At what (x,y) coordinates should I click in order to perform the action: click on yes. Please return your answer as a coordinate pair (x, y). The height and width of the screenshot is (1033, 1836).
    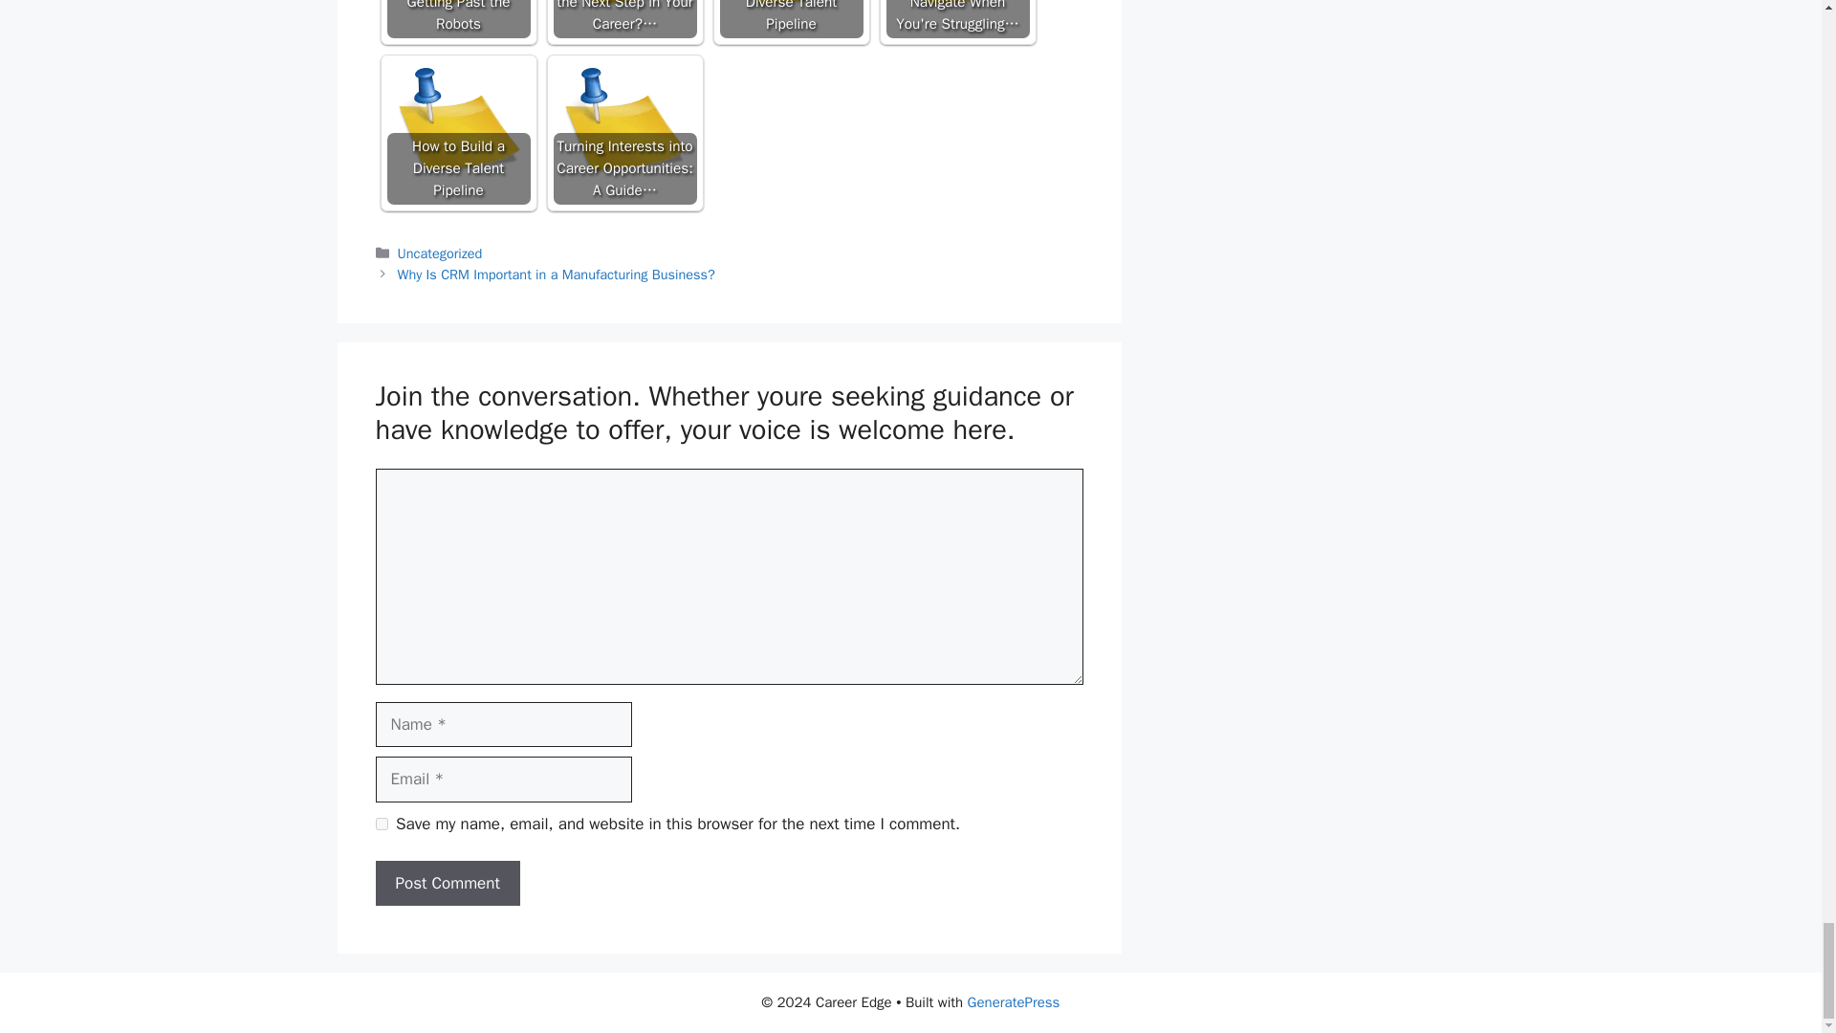
    Looking at the image, I should click on (381, 824).